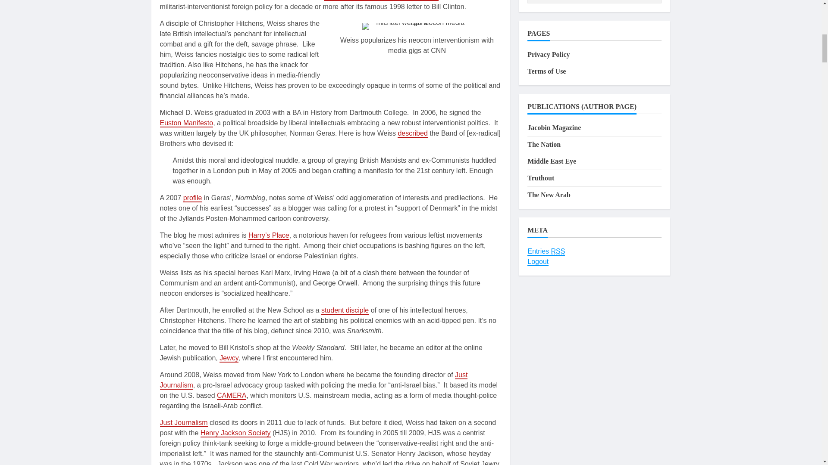 The image size is (828, 465). I want to click on Jewcy, so click(229, 358).